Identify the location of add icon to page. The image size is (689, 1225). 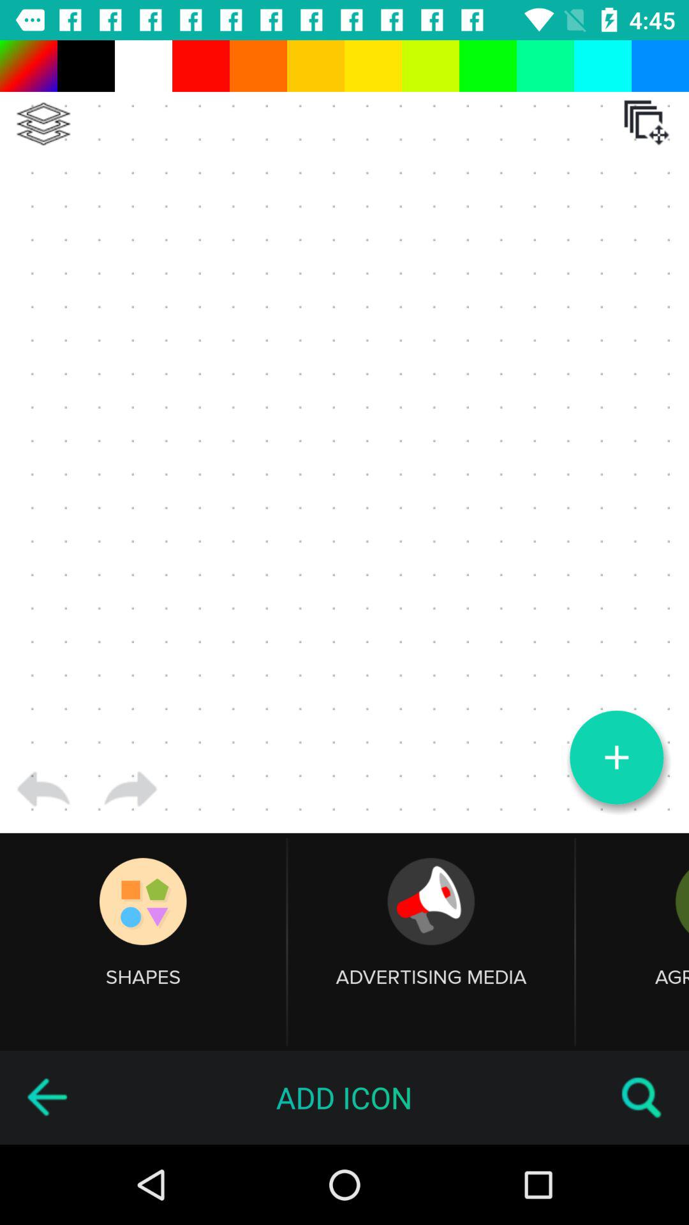
(344, 436).